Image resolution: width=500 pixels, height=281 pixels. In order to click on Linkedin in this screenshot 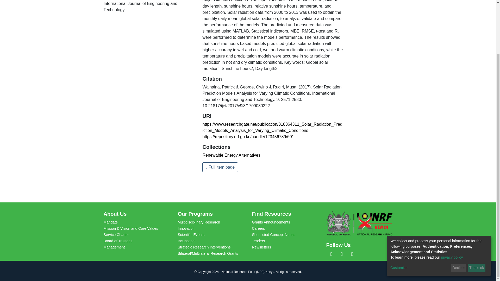, I will do `click(342, 254)`.